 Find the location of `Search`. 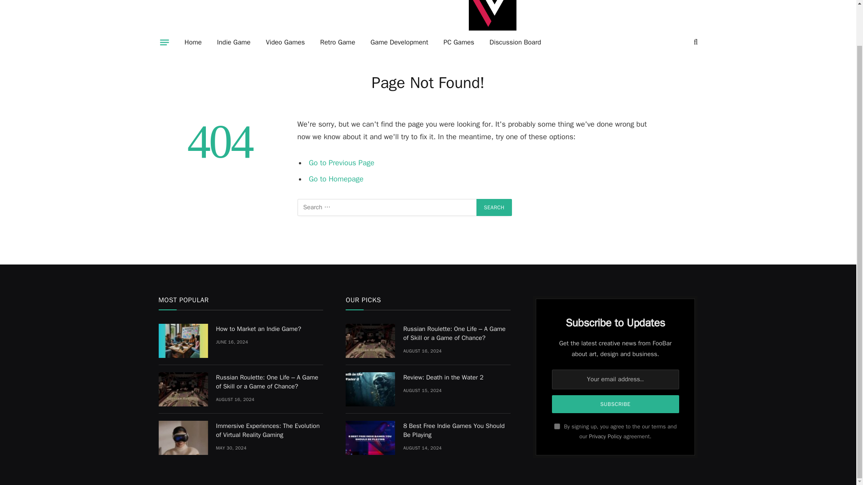

Search is located at coordinates (494, 207).